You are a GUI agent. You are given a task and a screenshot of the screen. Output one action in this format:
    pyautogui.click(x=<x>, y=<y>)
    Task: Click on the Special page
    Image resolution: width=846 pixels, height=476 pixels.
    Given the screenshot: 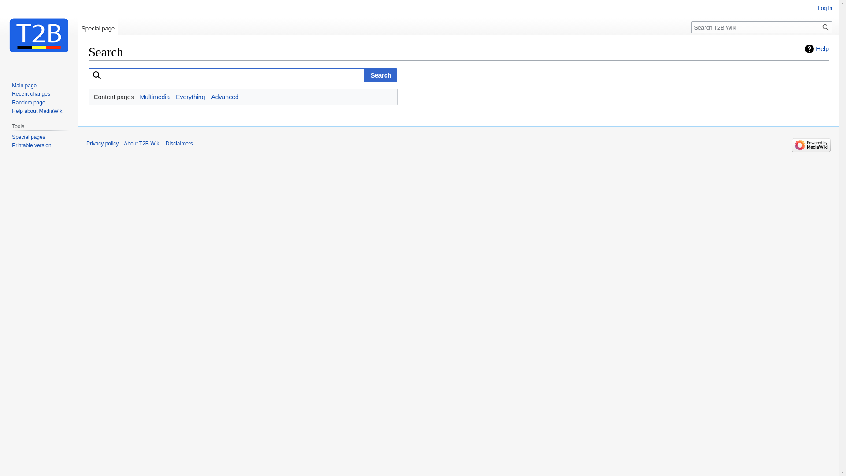 What is the action you would take?
    pyautogui.click(x=98, y=26)
    